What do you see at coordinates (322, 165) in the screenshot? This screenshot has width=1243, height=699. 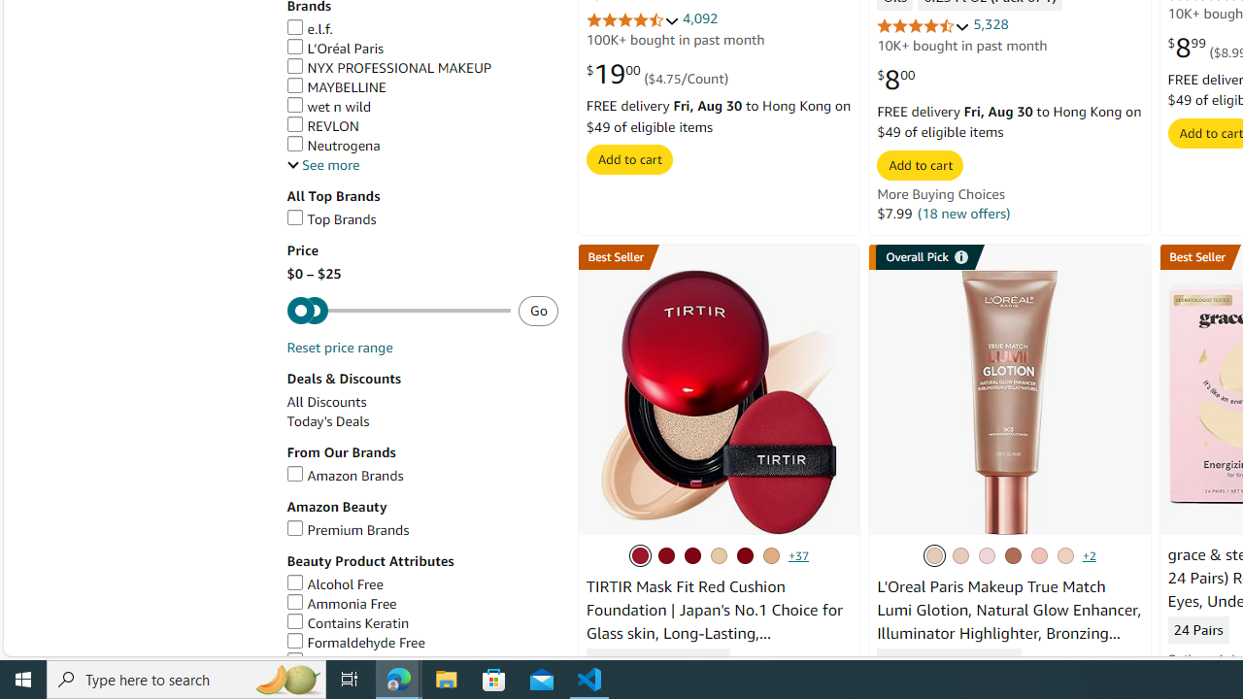 I see `See more, Brands` at bounding box center [322, 165].